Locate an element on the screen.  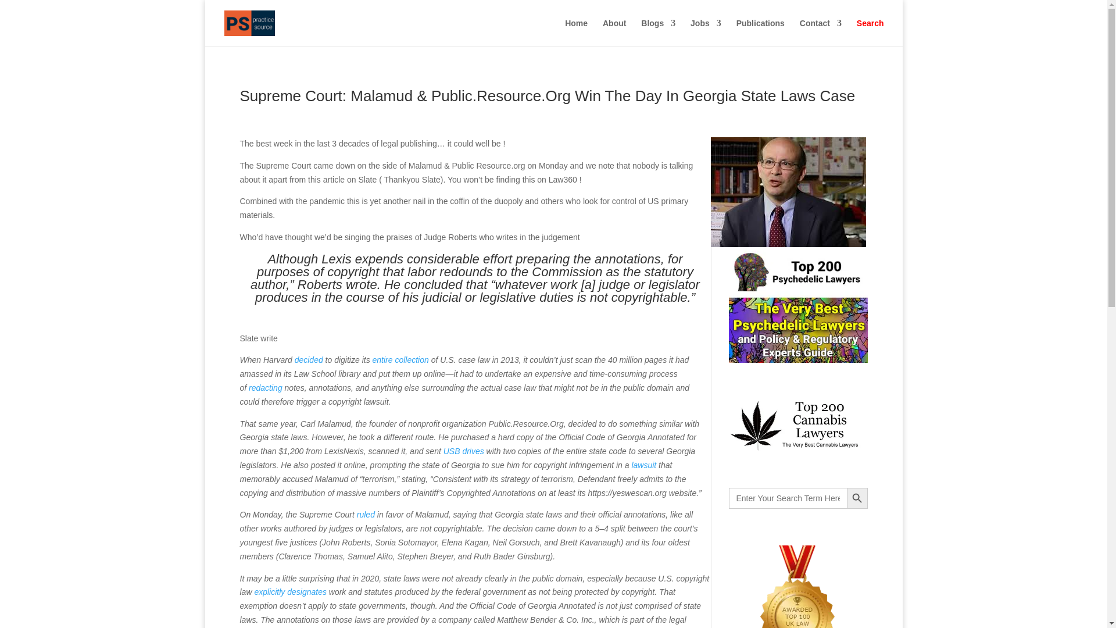
download is located at coordinates (788, 192).